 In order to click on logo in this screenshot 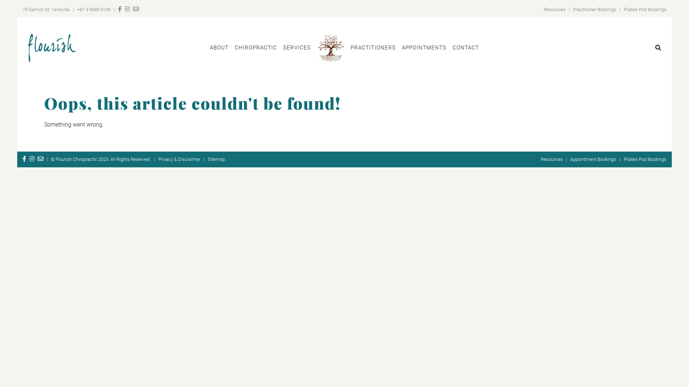, I will do `click(52, 48)`.